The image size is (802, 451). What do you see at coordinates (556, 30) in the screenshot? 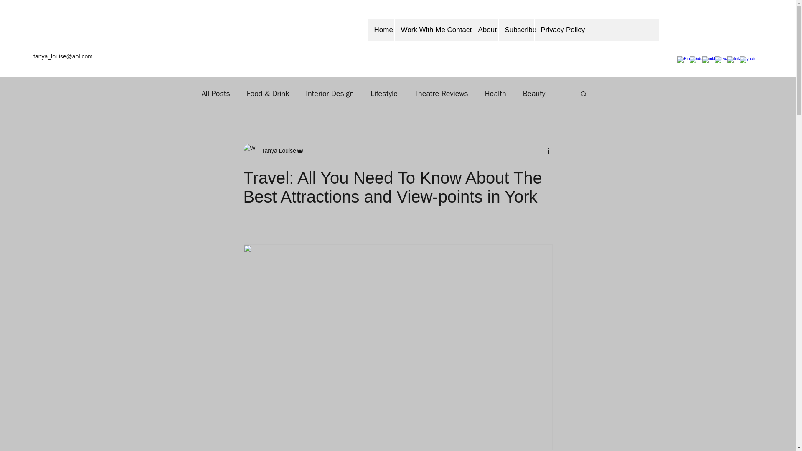
I see `Privacy Policy` at bounding box center [556, 30].